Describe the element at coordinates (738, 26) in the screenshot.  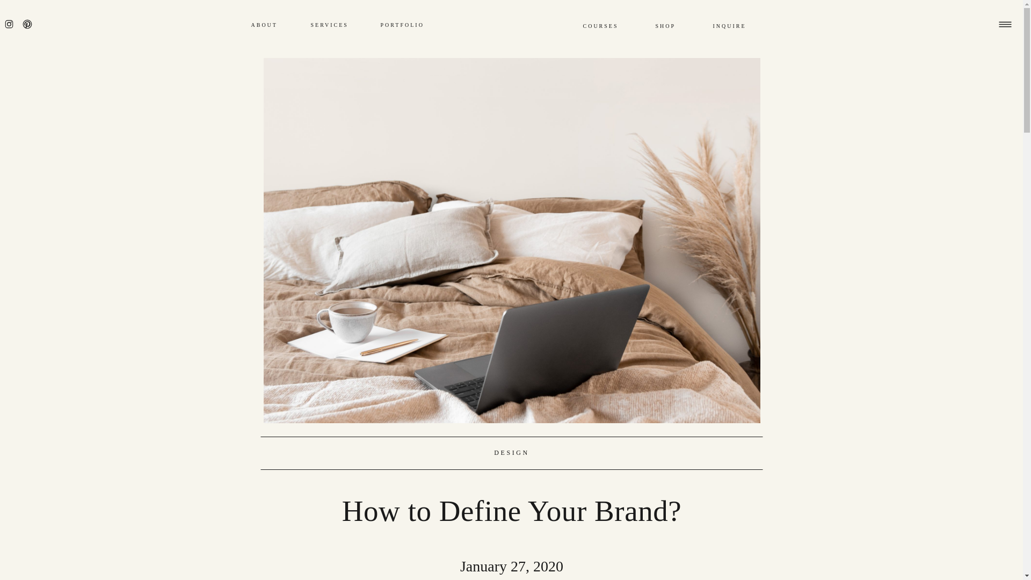
I see `INQUIRE` at that location.